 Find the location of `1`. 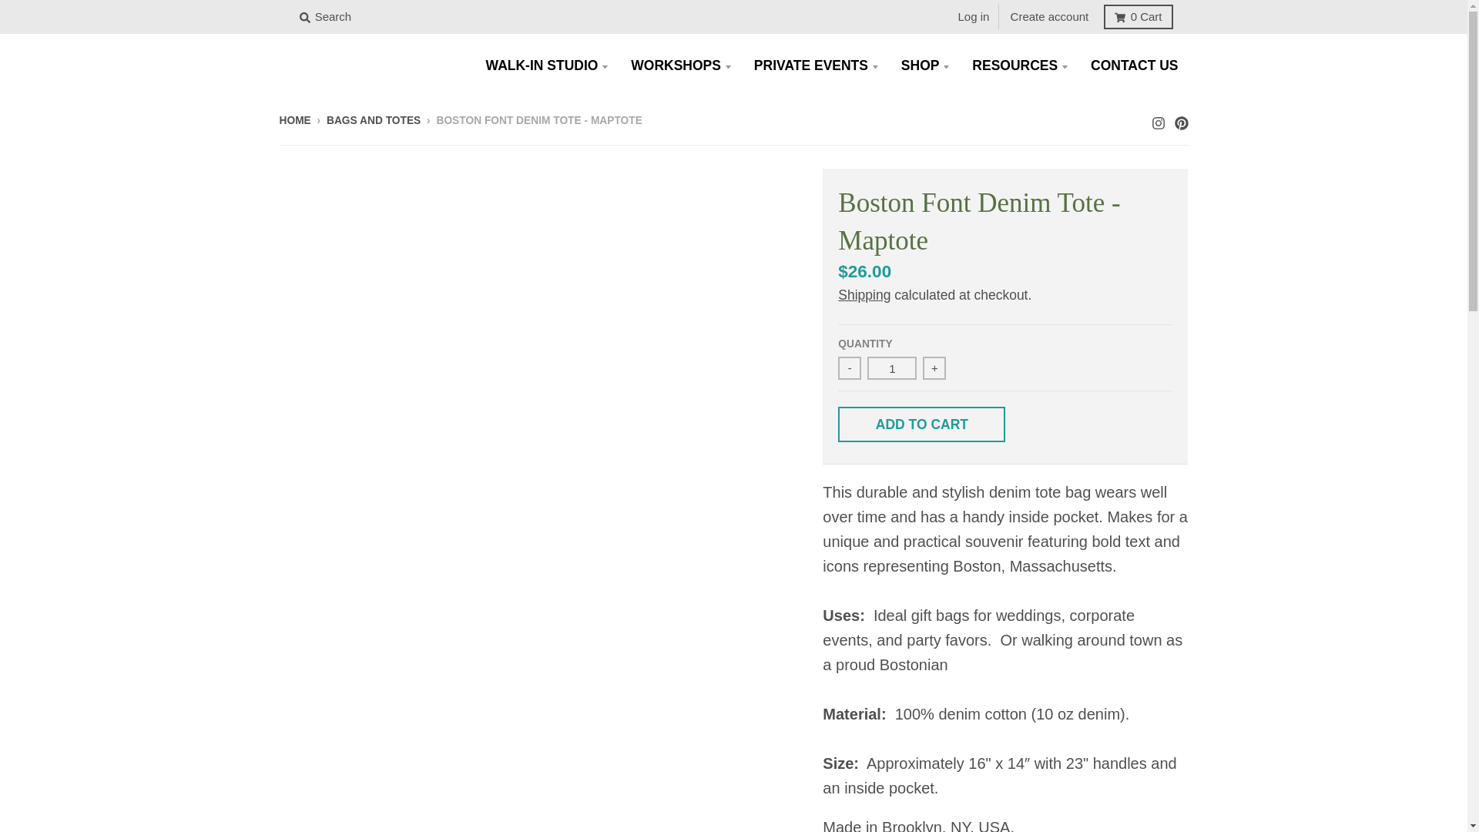

1 is located at coordinates (892, 368).